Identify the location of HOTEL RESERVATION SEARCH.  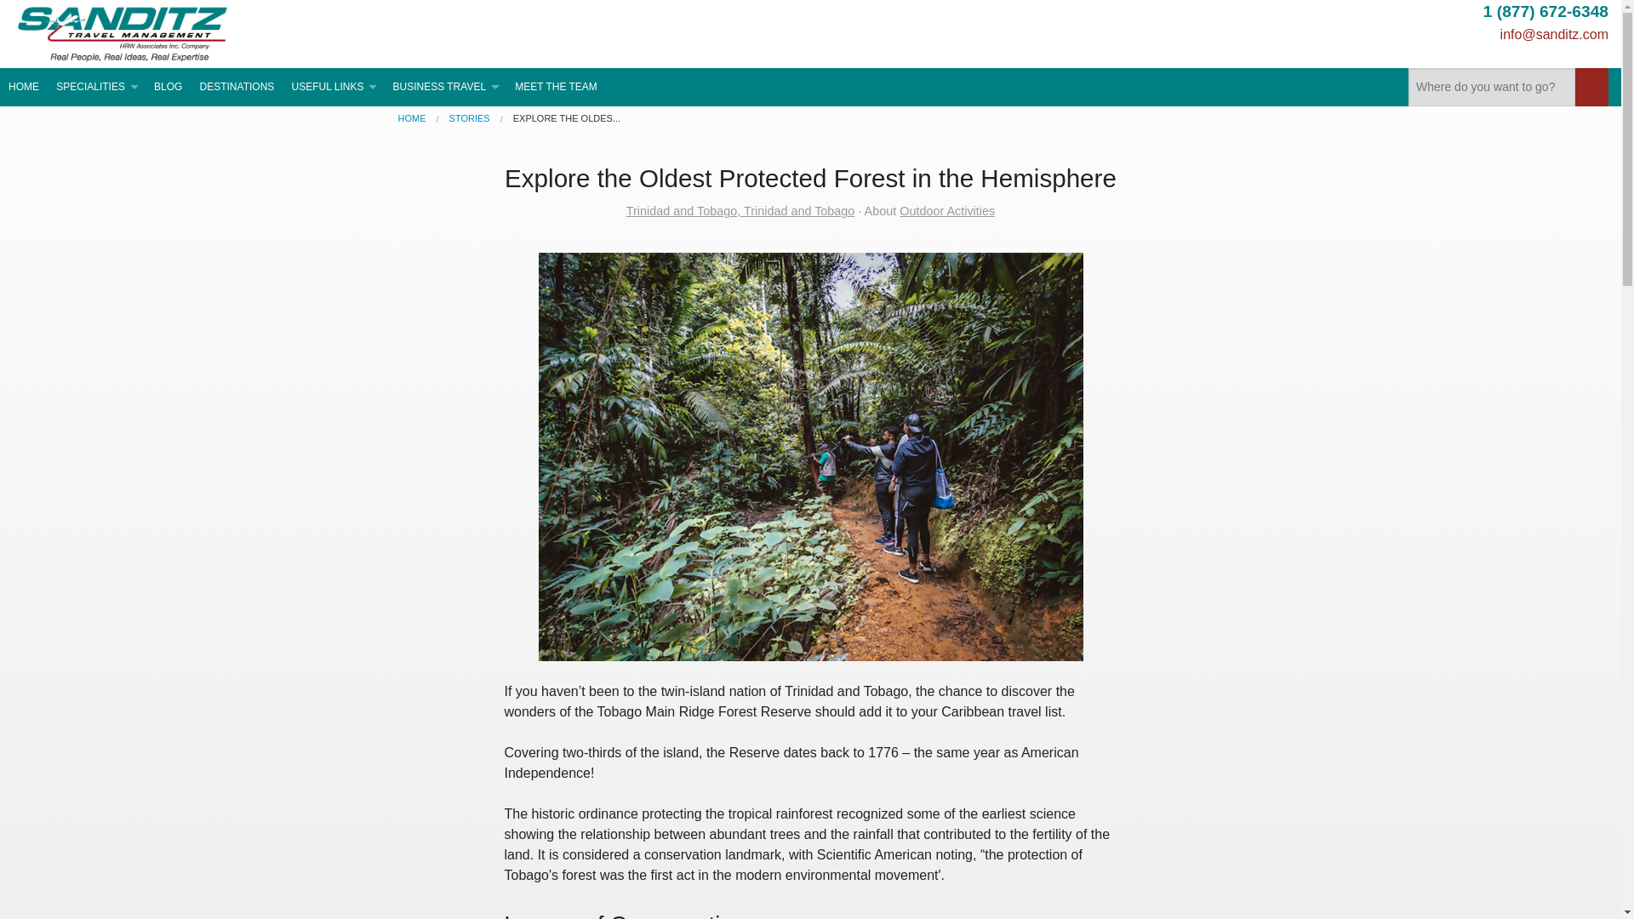
(334, 206).